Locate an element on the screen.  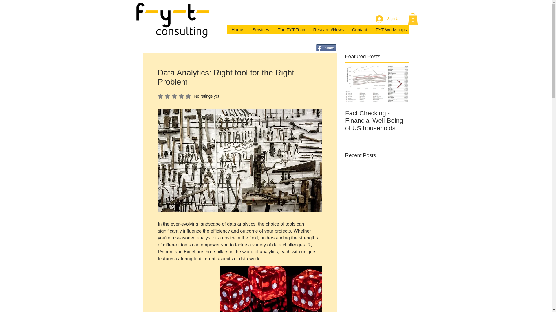
Sign Up is located at coordinates (390, 31).